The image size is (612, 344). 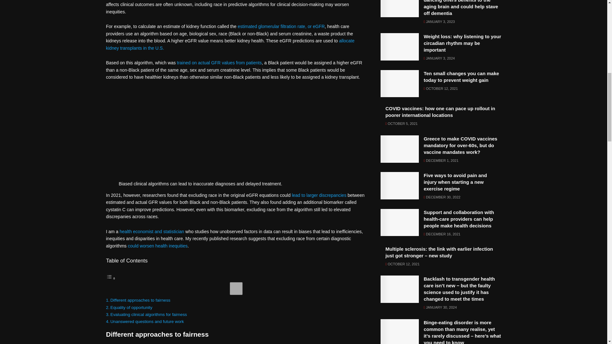 I want to click on Different approaches to fairness, so click(x=140, y=300).